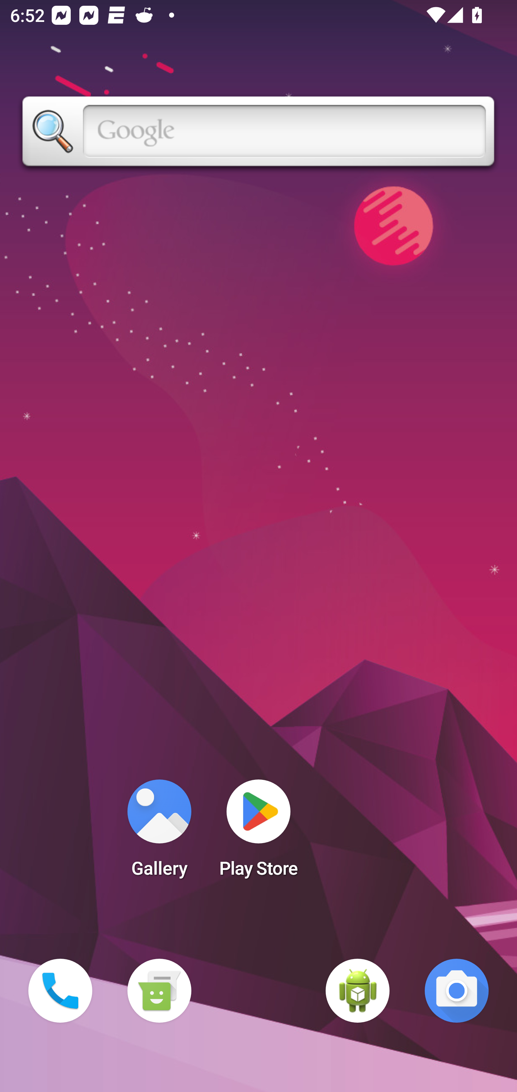 The image size is (517, 1092). I want to click on WebView Browser Tester, so click(358, 991).